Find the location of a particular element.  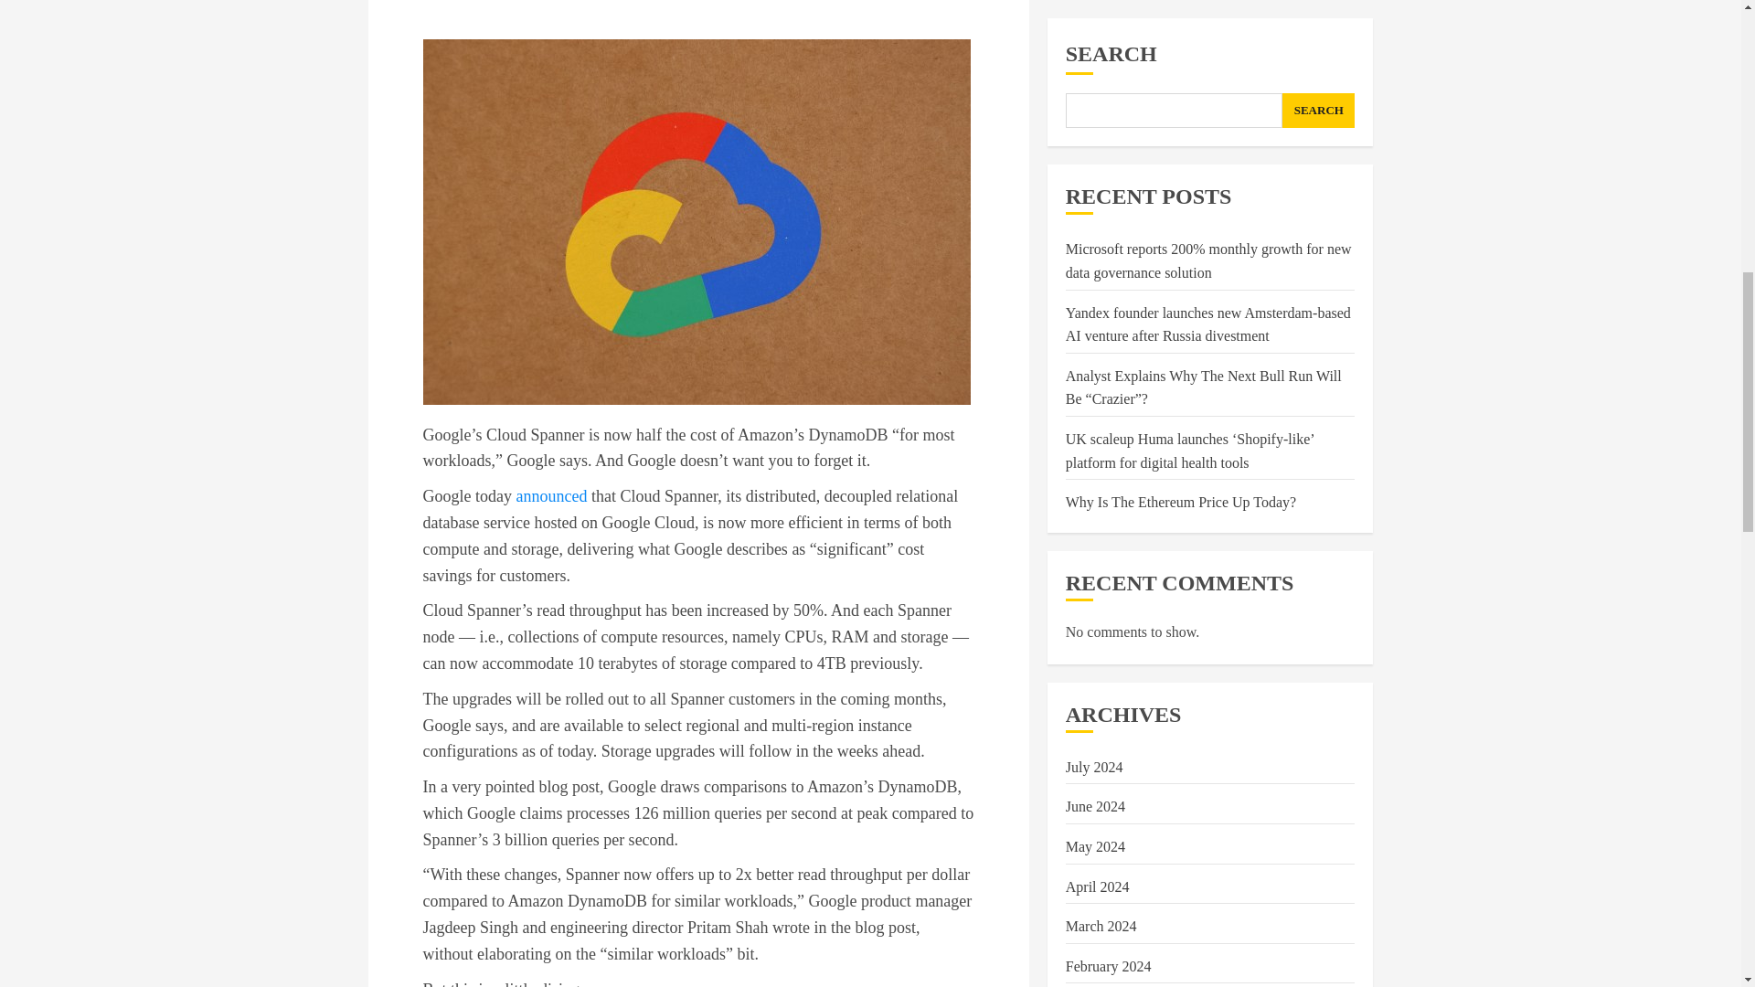

announced is located at coordinates (550, 495).